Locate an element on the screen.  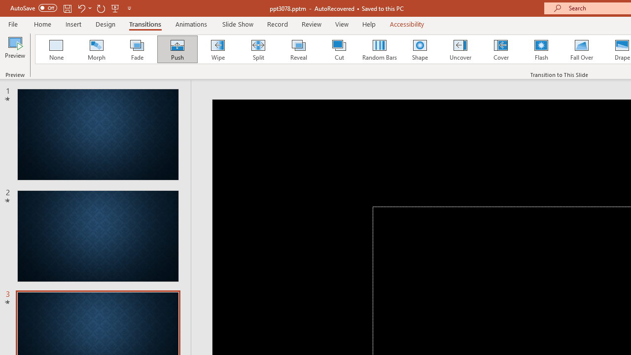
Shape is located at coordinates (420, 49).